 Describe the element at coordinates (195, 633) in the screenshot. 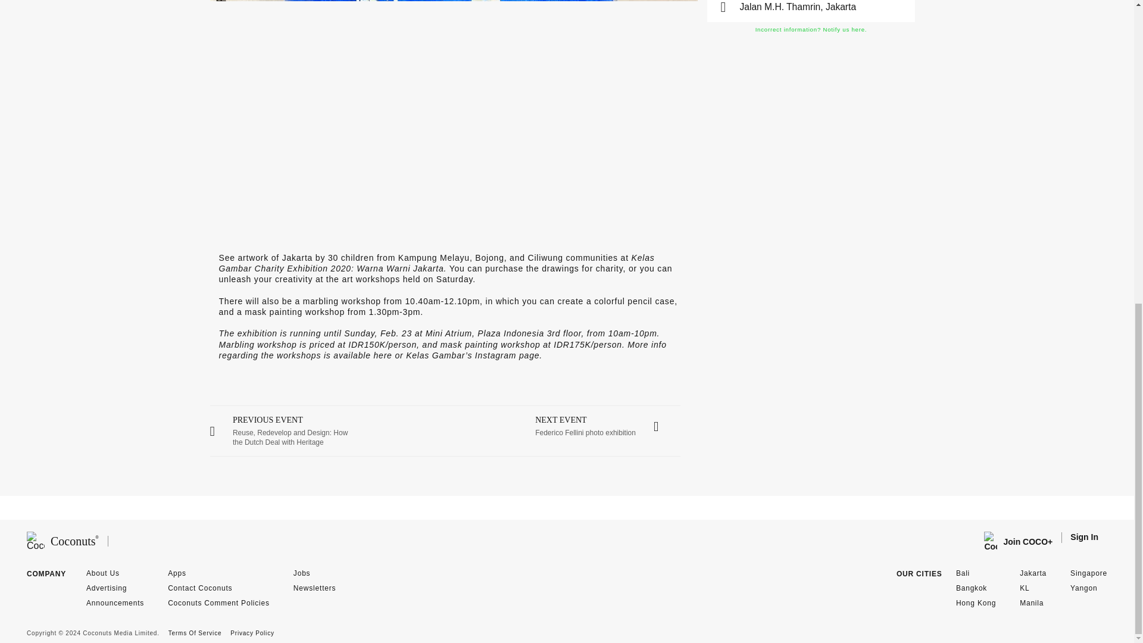

I see `Terms Of Service` at that location.